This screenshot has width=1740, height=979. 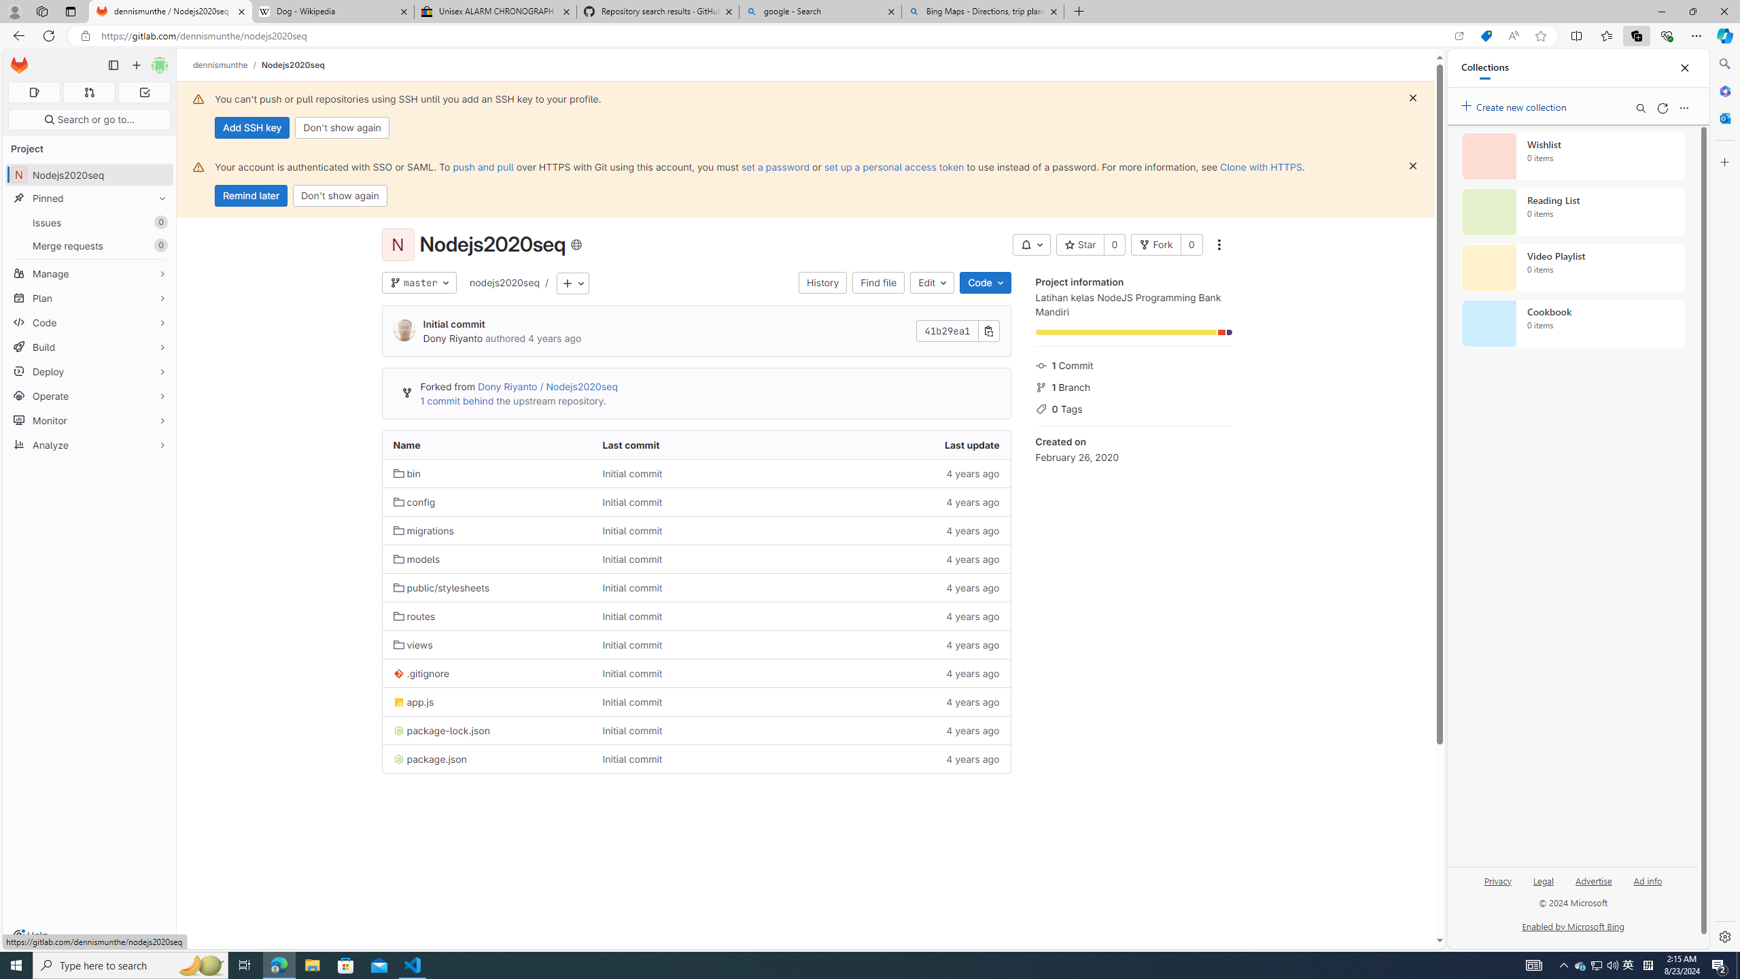 What do you see at coordinates (90, 223) in the screenshot?
I see `Issues0` at bounding box center [90, 223].